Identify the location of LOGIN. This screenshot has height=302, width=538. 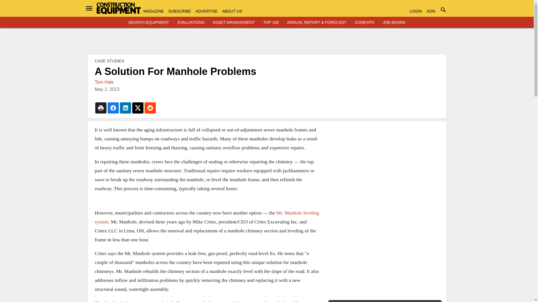
(416, 11).